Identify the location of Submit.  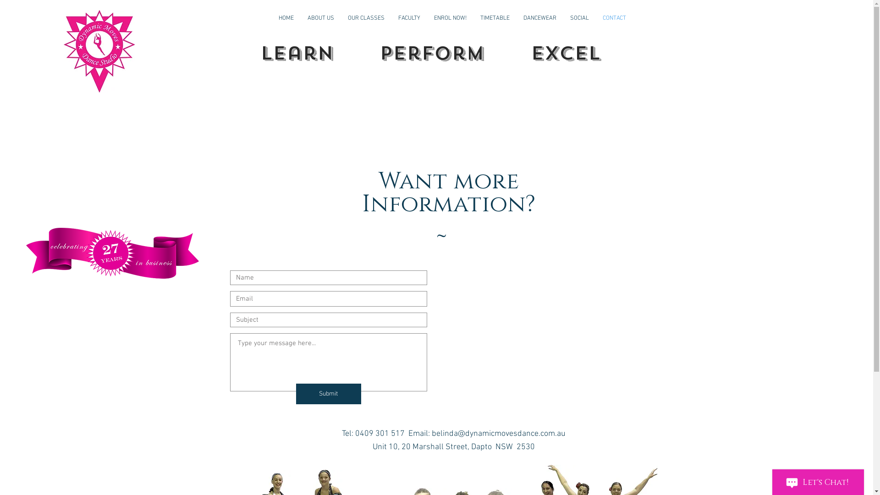
(329, 394).